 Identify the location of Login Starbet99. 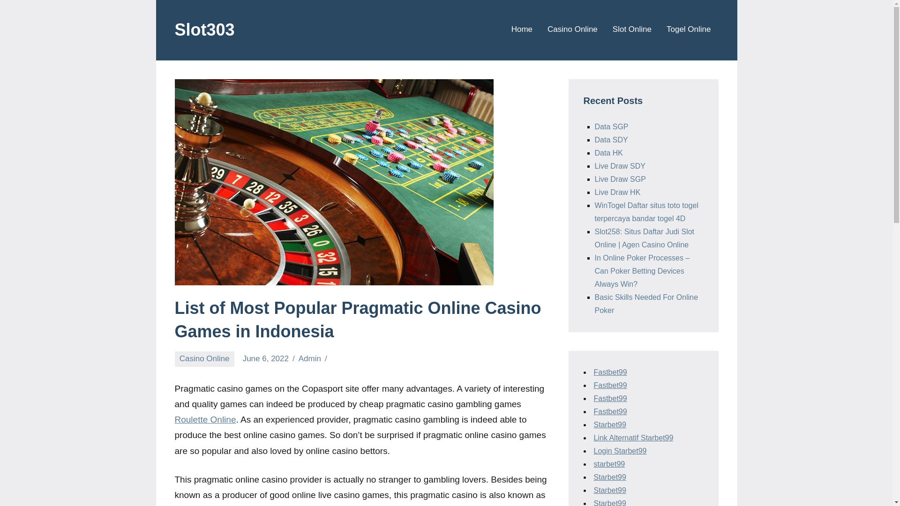
(620, 451).